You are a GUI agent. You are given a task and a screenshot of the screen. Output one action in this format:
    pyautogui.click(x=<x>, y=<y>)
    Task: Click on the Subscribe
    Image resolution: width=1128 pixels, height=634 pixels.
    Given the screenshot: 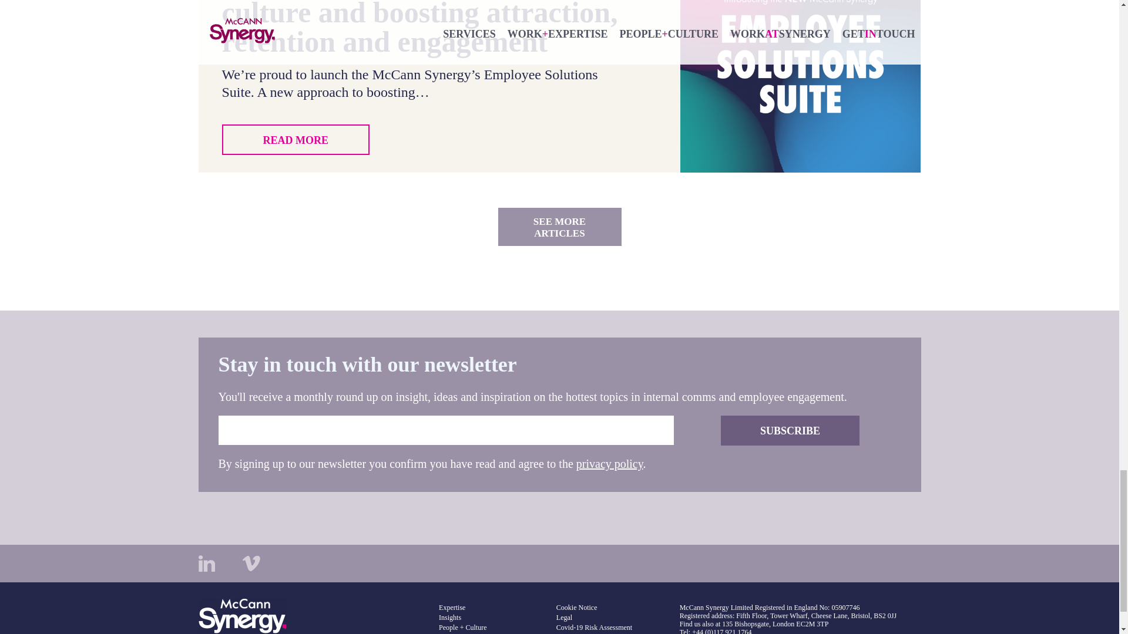 What is the action you would take?
    pyautogui.click(x=790, y=431)
    